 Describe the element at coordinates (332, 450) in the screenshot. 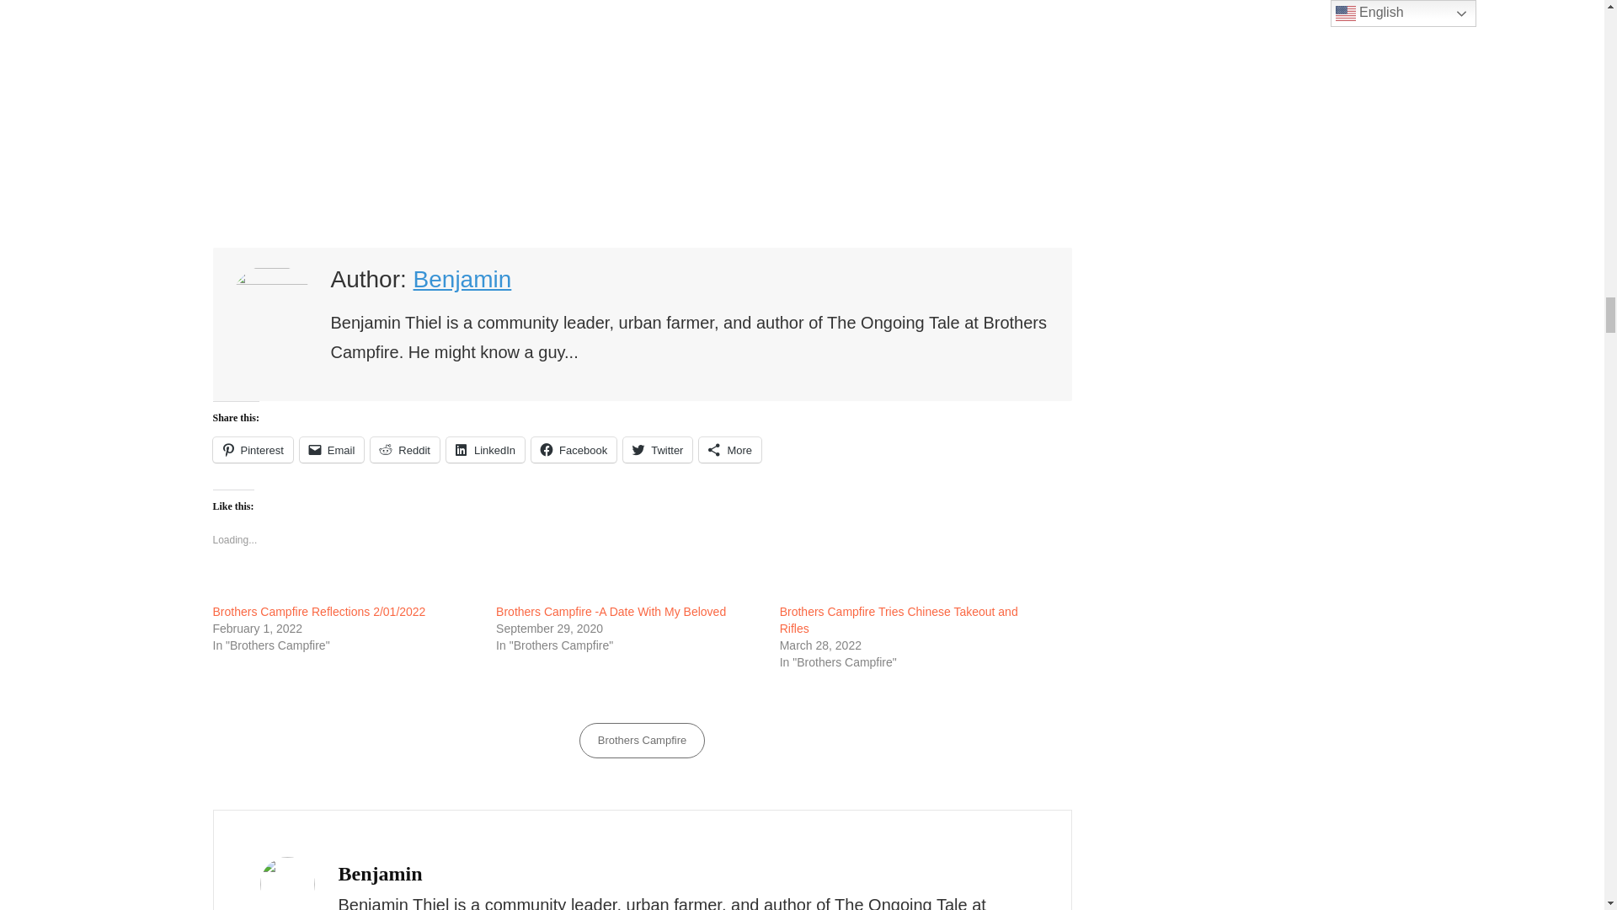

I see `Email` at that location.